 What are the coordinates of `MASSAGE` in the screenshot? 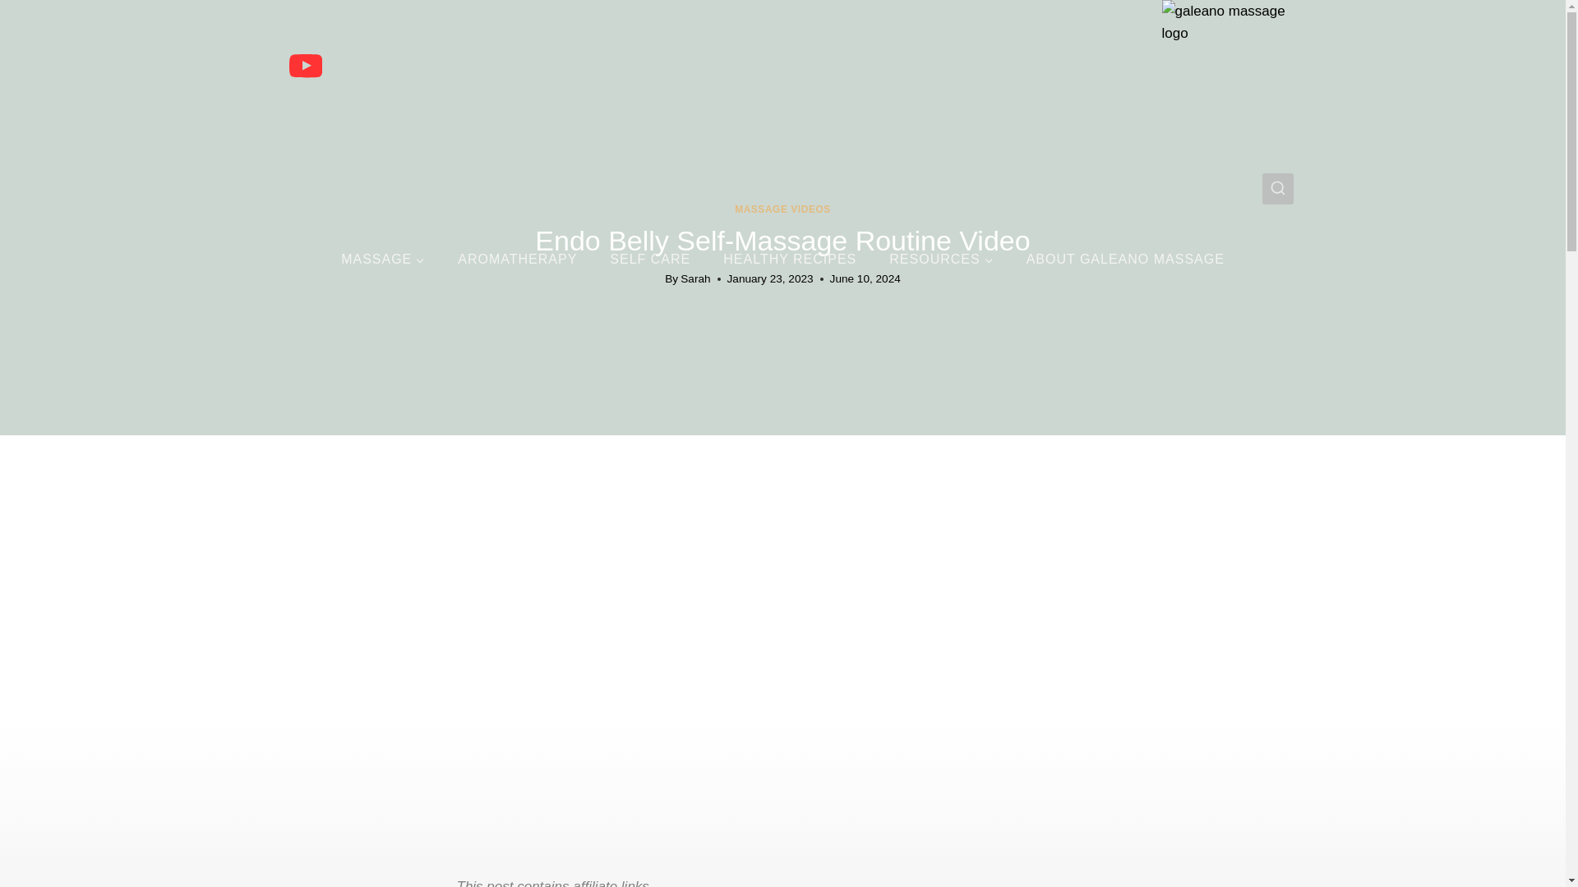 It's located at (383, 260).